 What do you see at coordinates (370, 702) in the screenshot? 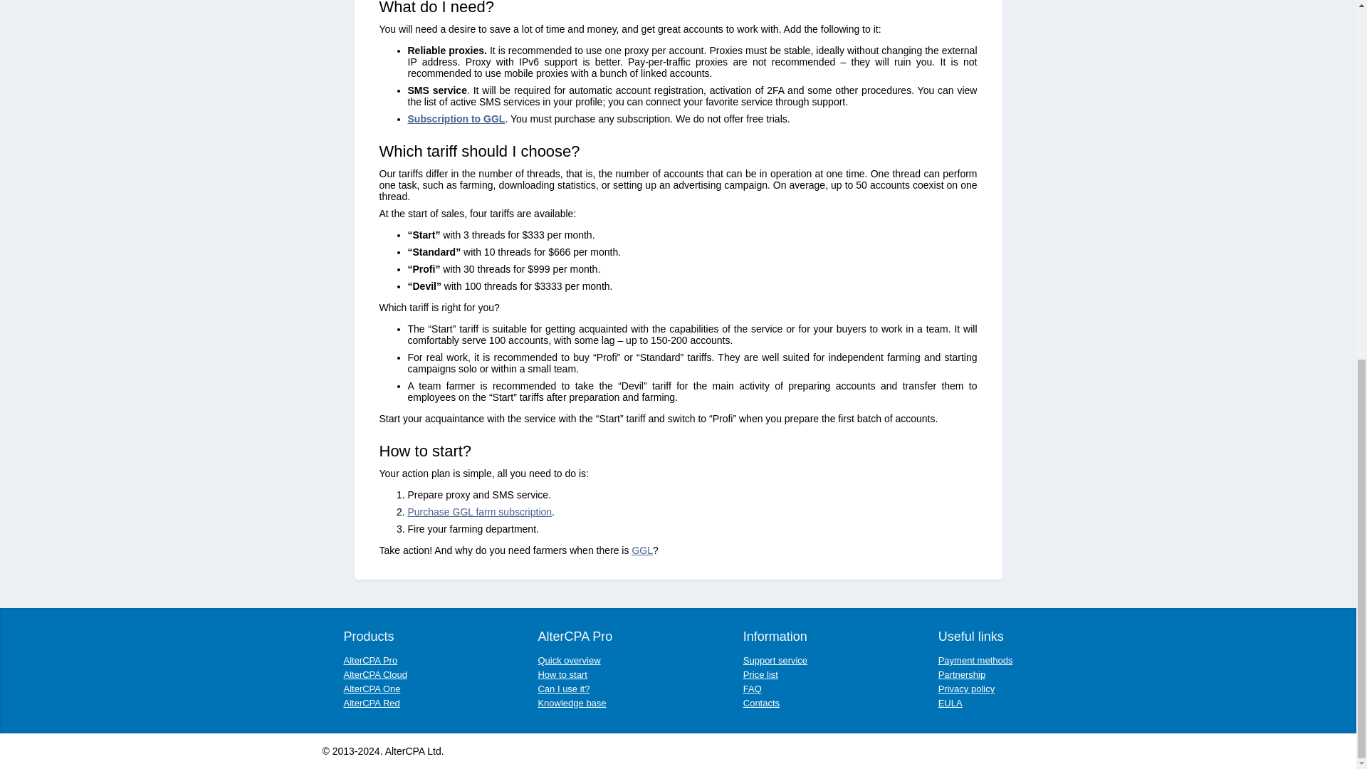
I see `AlterCPA Red` at bounding box center [370, 702].